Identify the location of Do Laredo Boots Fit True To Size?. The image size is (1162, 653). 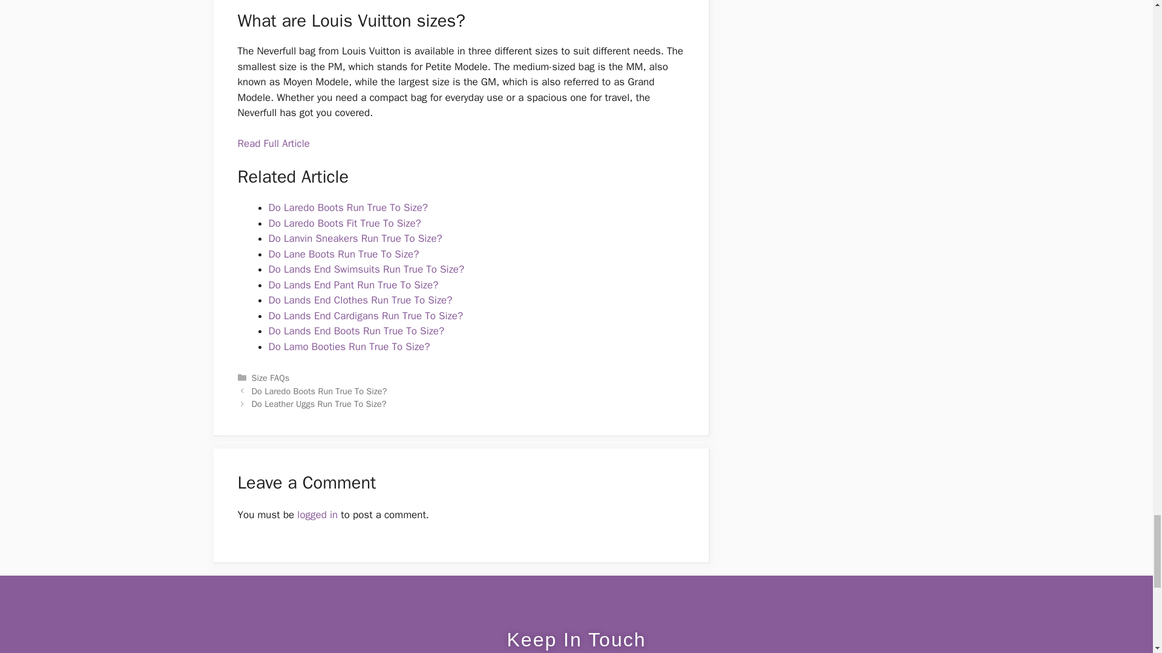
(344, 223).